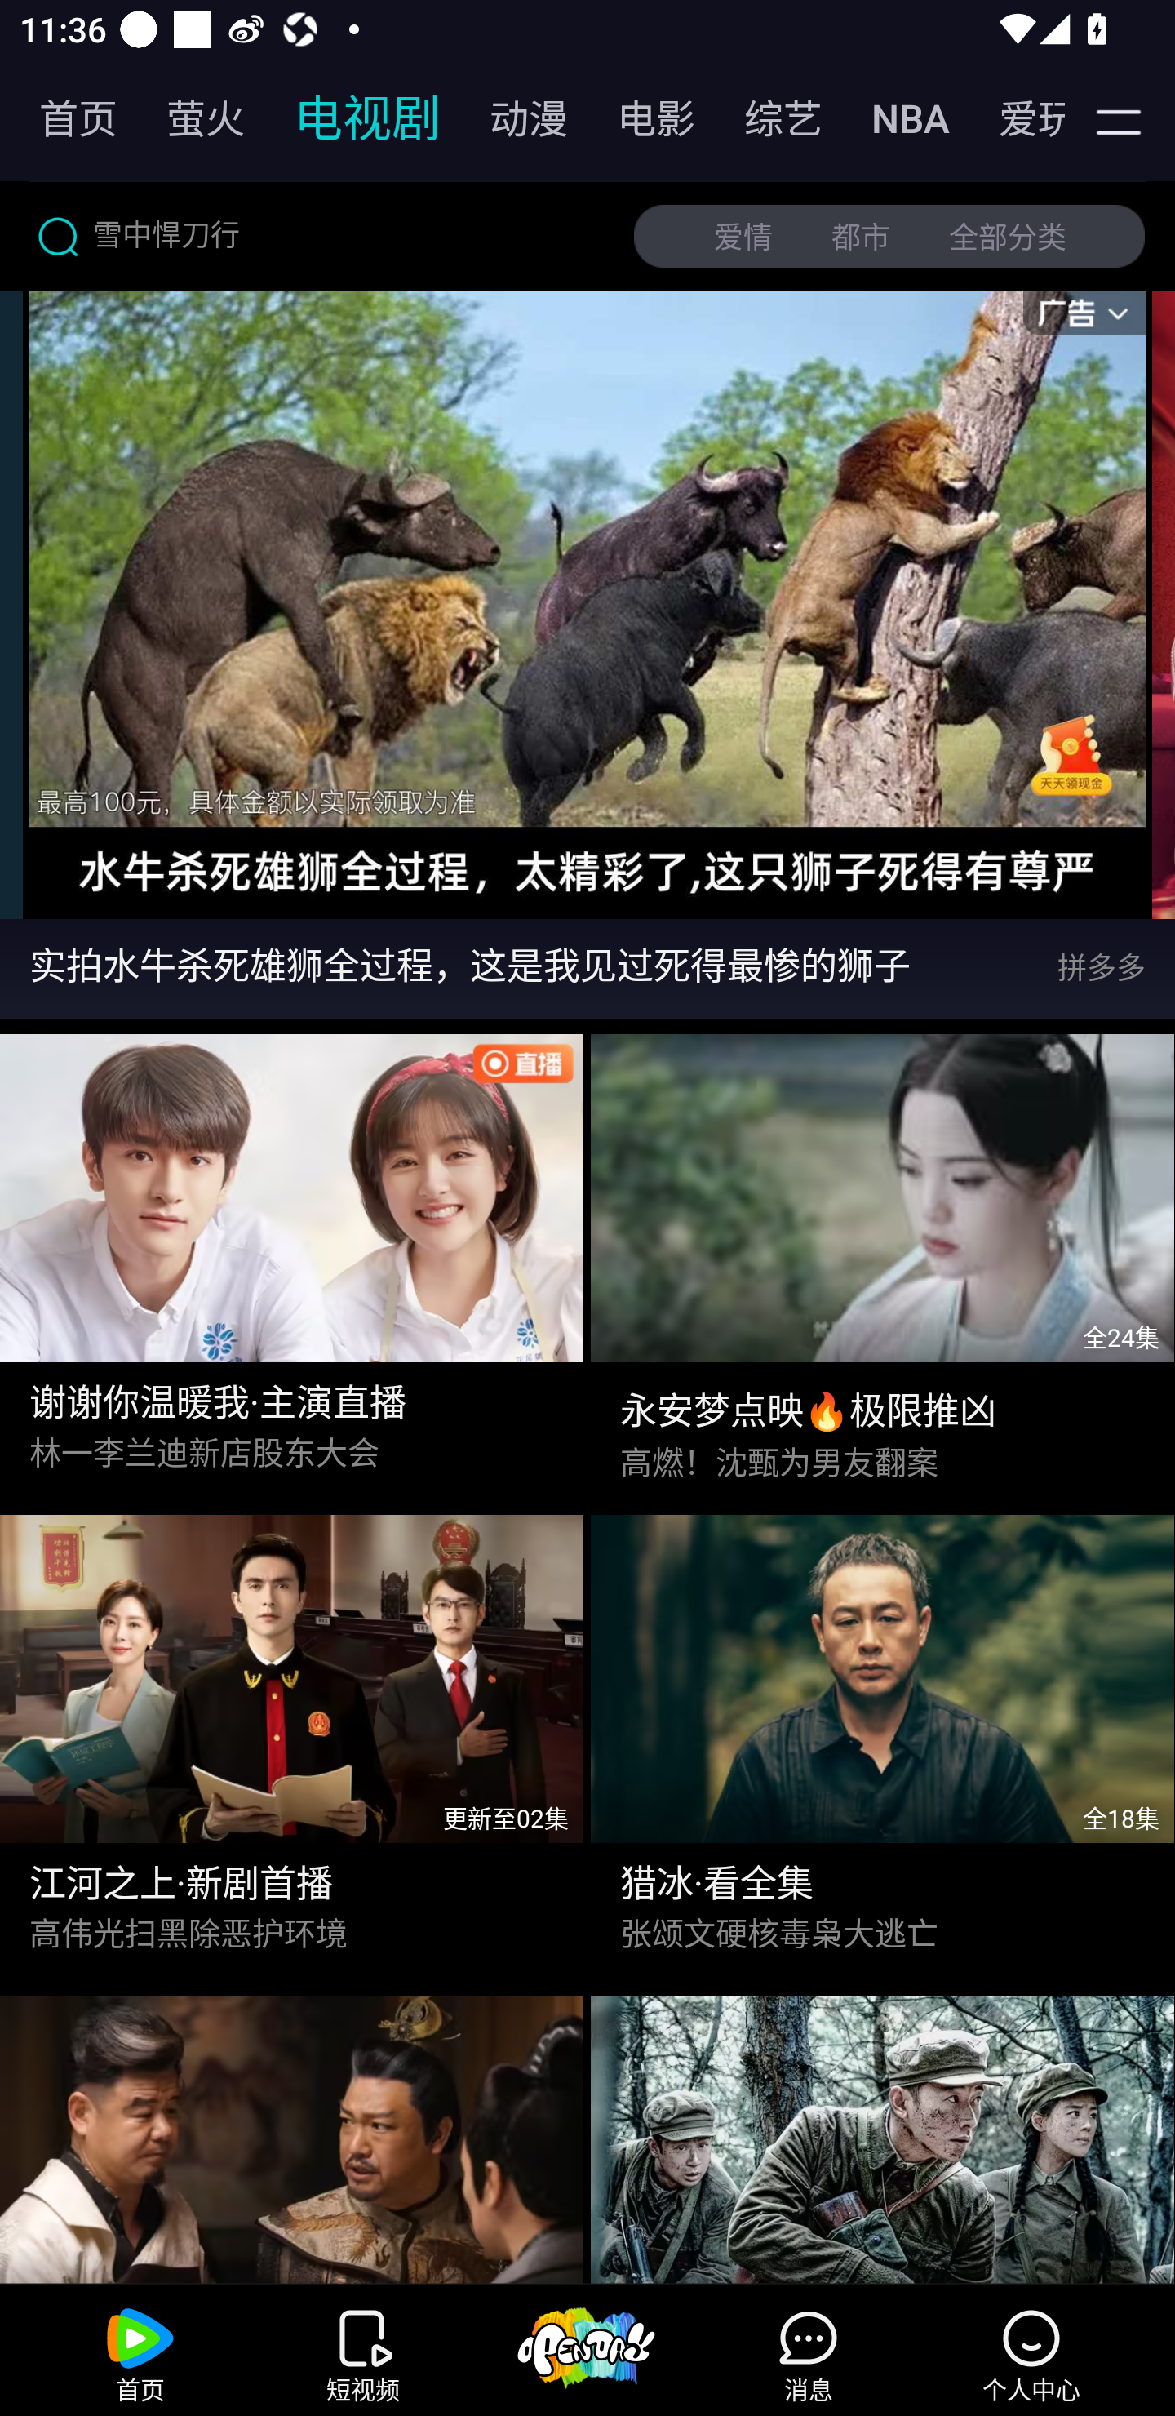 The width and height of the screenshot is (1175, 2416). Describe the element at coordinates (861, 237) in the screenshot. I see `都市` at that location.